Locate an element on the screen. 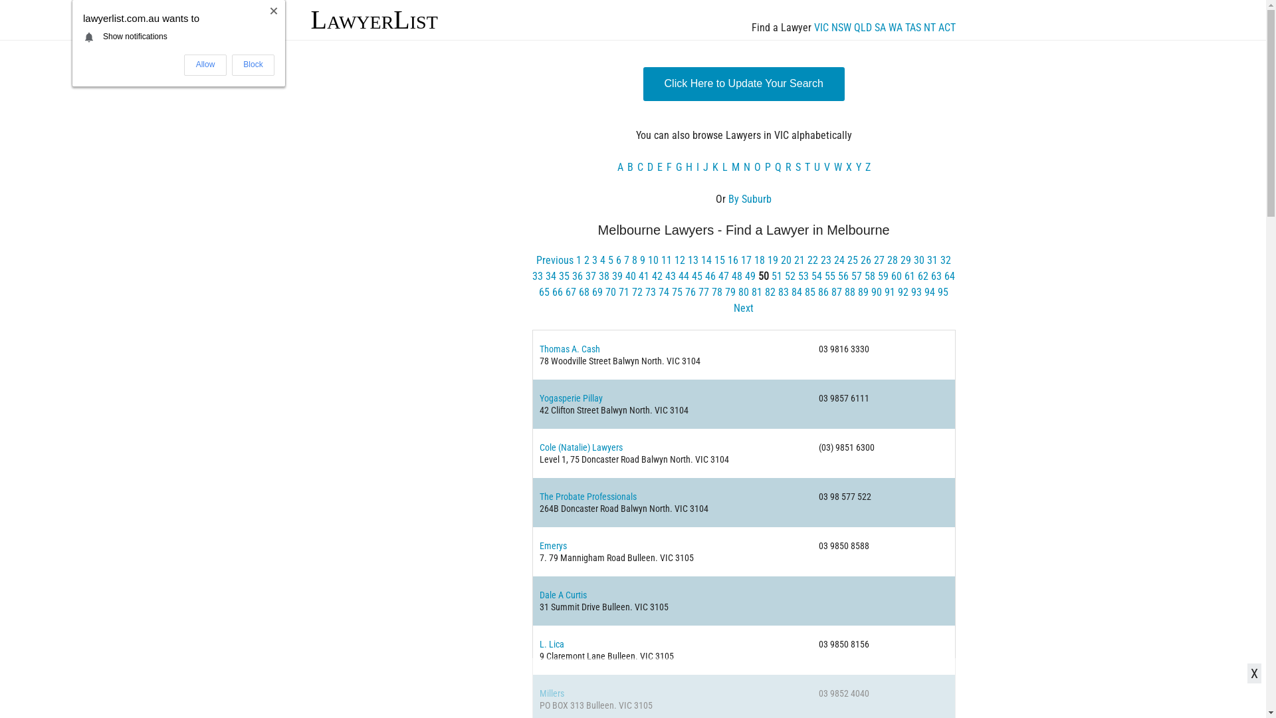  B is located at coordinates (630, 168).